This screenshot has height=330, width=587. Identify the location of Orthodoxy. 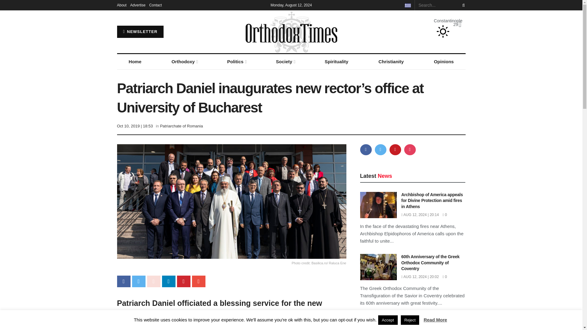
(184, 62).